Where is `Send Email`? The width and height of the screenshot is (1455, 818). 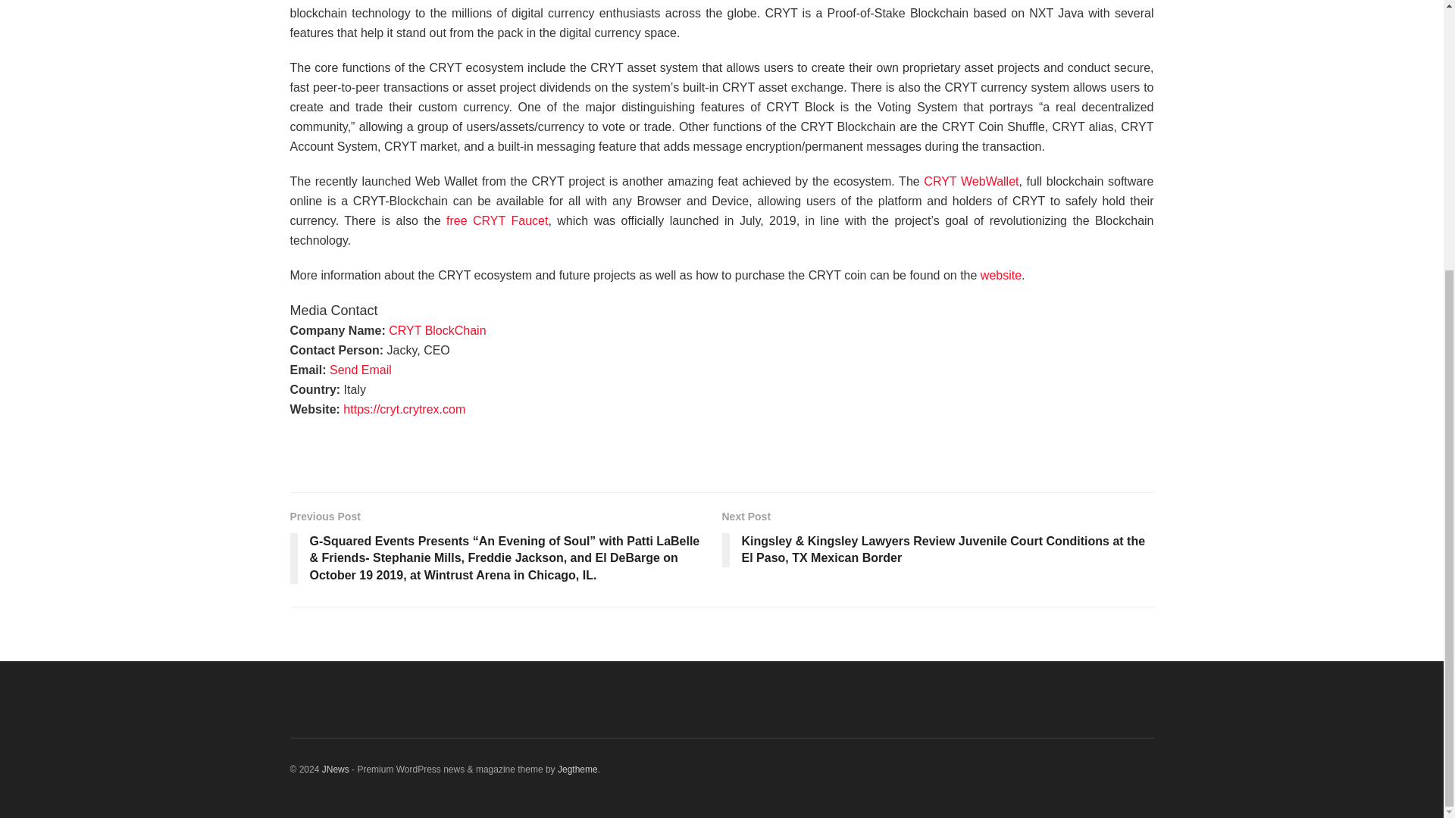
Send Email is located at coordinates (361, 370).